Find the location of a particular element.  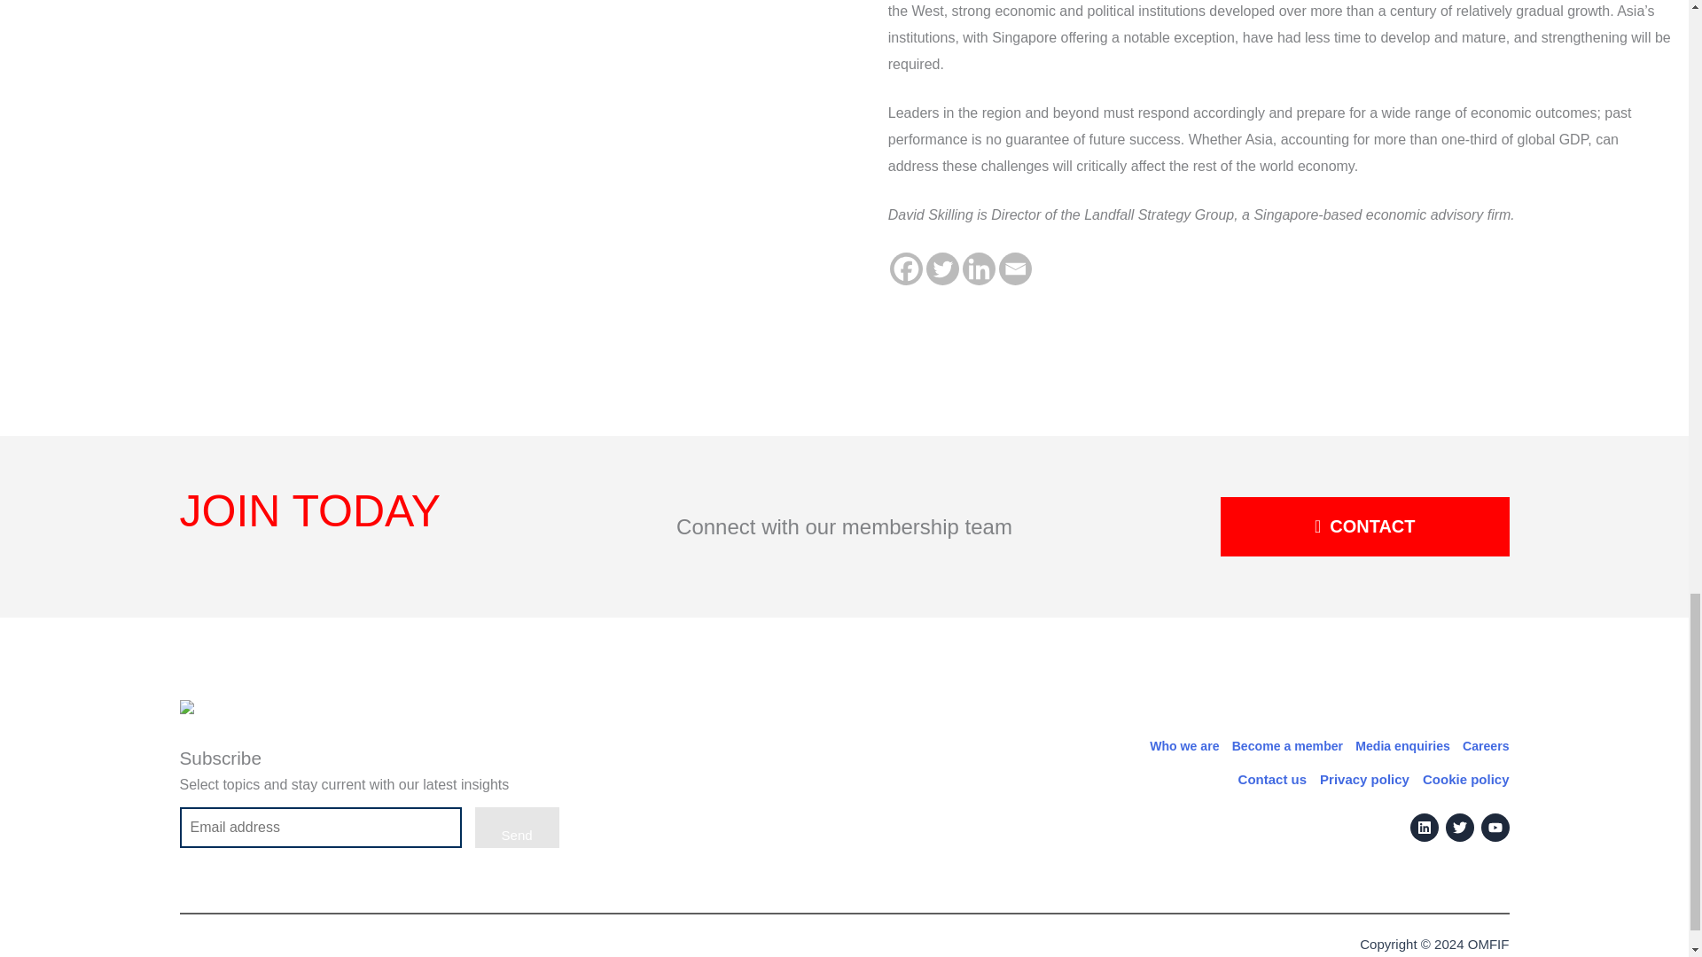

Facebook is located at coordinates (906, 268).